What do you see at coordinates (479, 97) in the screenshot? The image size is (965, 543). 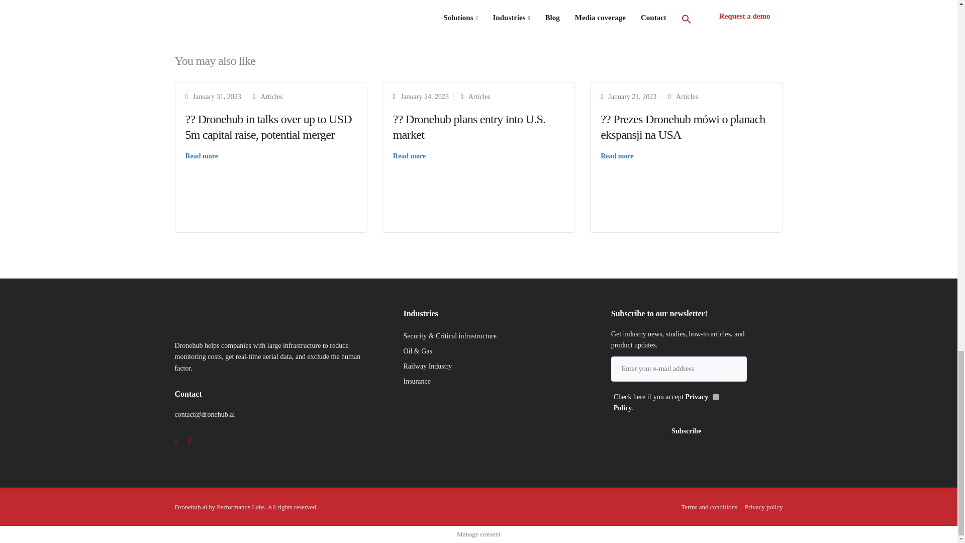 I see `Articles` at bounding box center [479, 97].